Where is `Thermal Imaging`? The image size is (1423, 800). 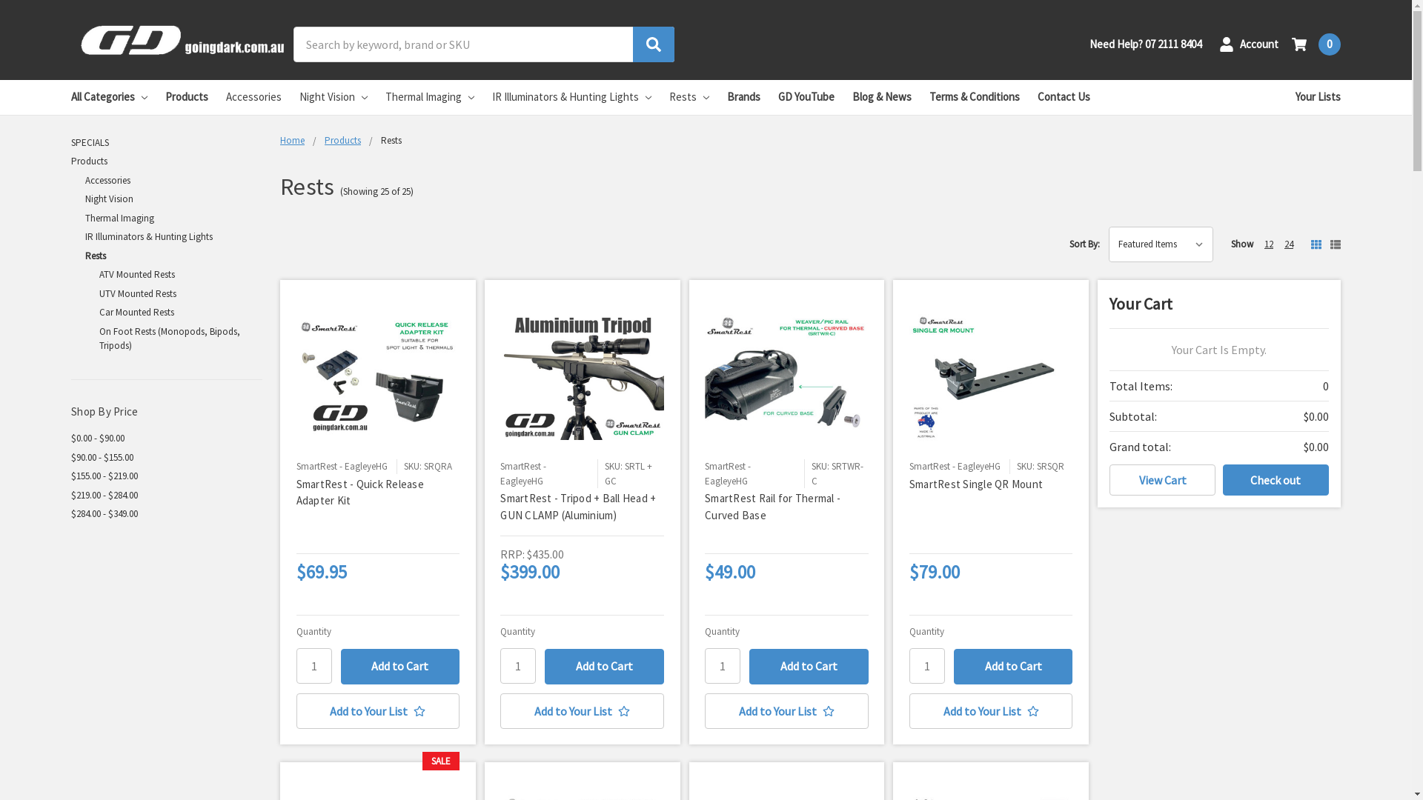
Thermal Imaging is located at coordinates (430, 98).